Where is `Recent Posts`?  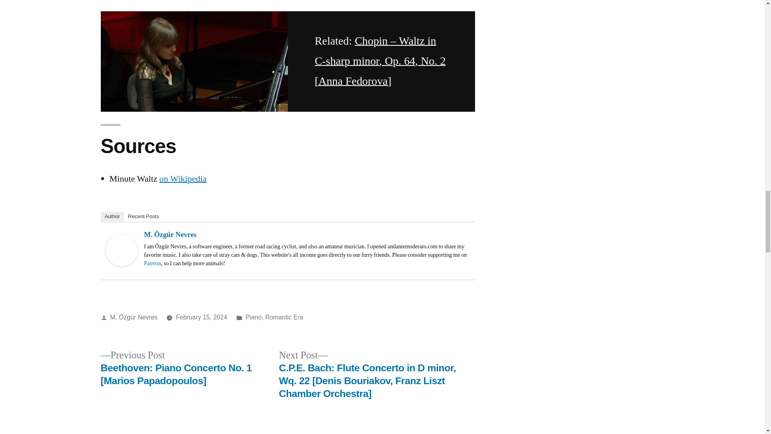 Recent Posts is located at coordinates (143, 216).